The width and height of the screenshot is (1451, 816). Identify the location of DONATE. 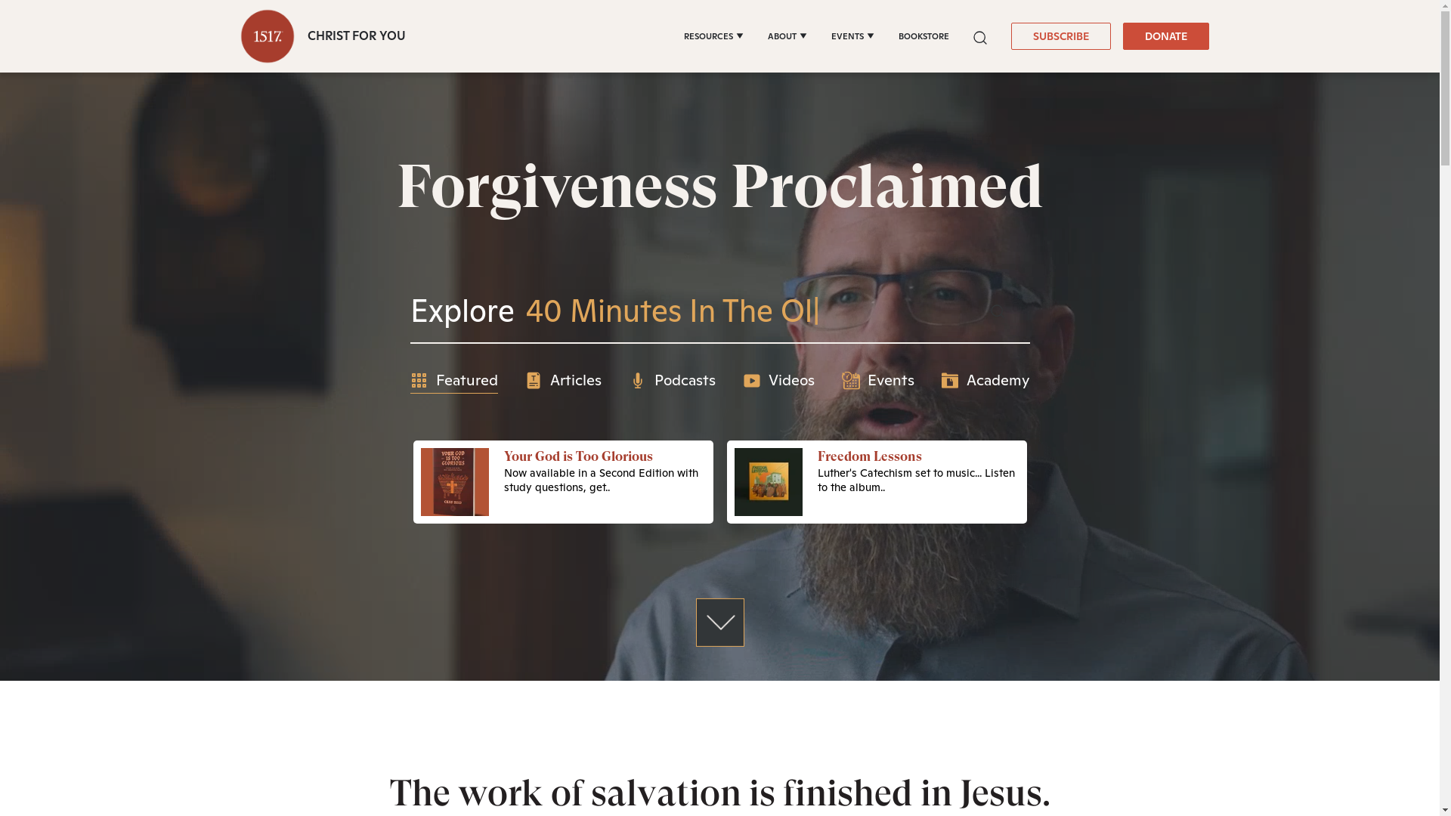
(1166, 36).